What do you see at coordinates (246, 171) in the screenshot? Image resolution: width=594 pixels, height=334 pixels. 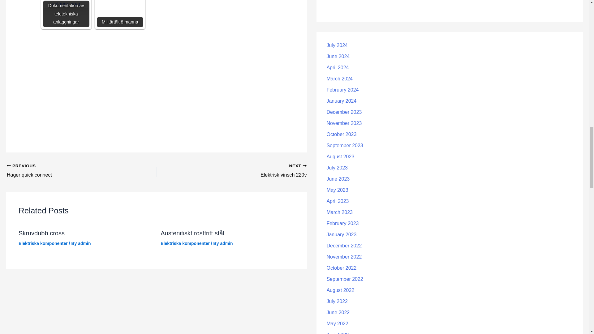 I see `August 2023` at bounding box center [246, 171].